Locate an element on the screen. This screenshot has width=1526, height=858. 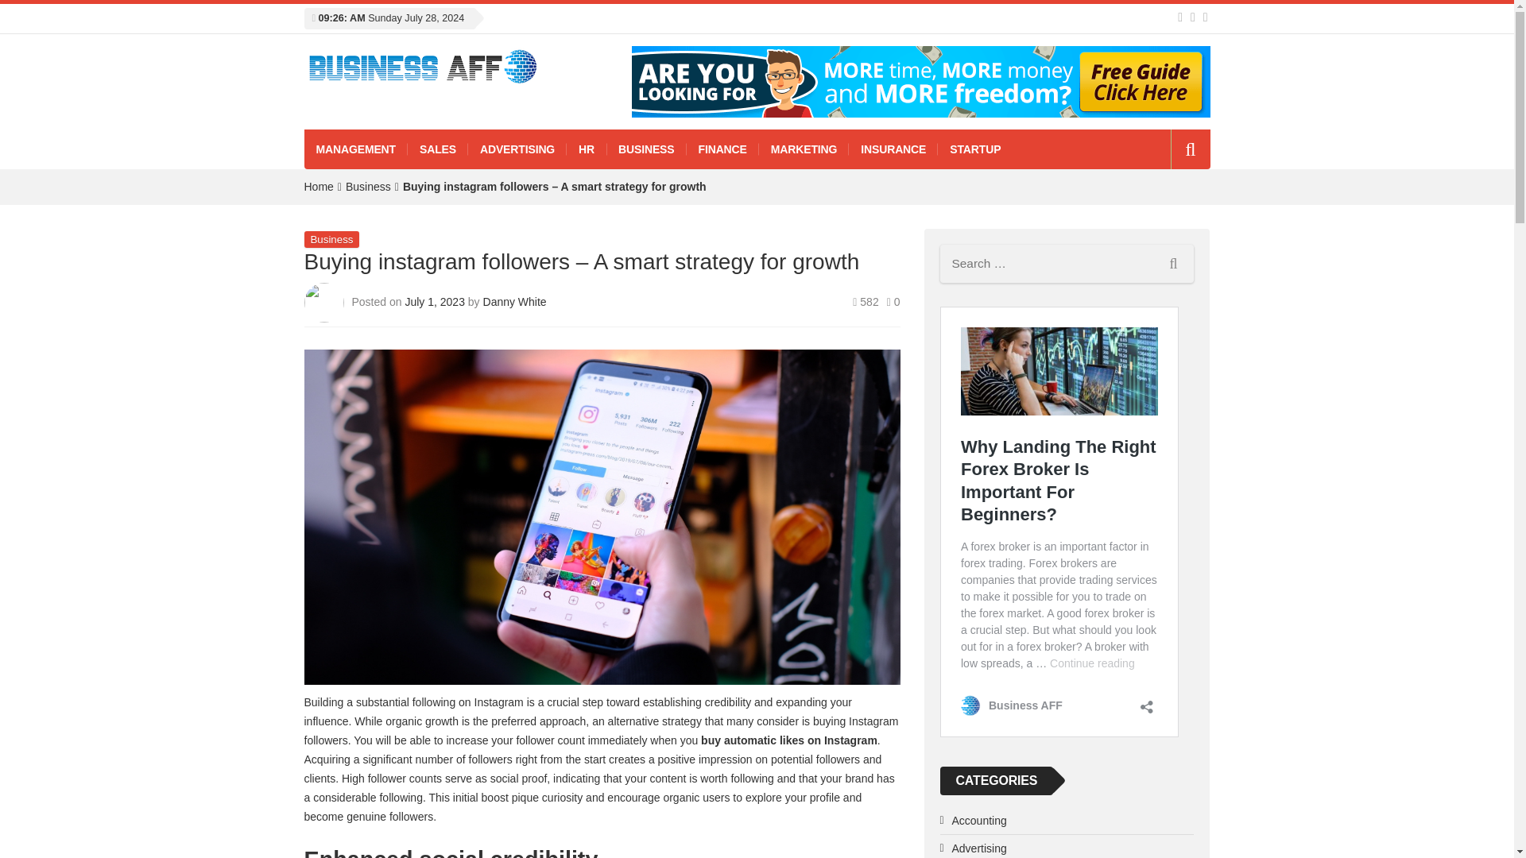
SALES is located at coordinates (437, 149).